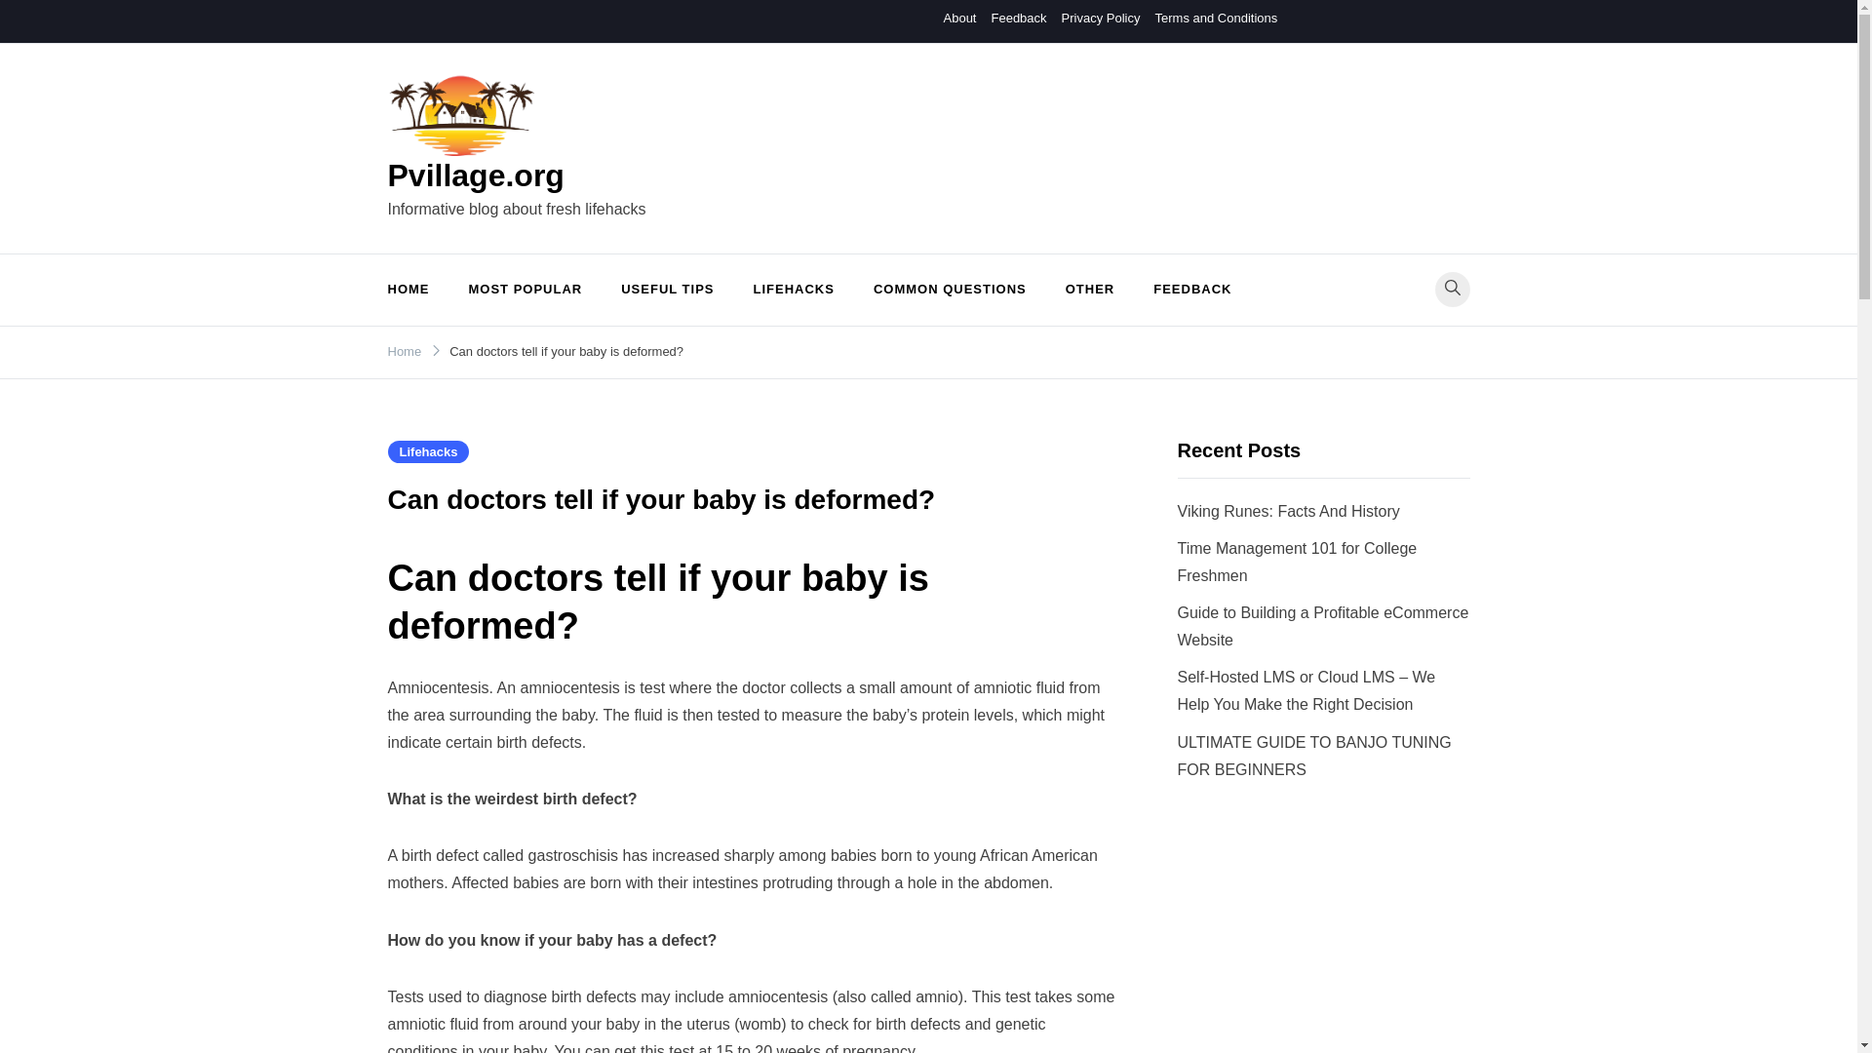 This screenshot has height=1053, width=1872. Describe the element at coordinates (428, 452) in the screenshot. I see `Lifehacks` at that location.